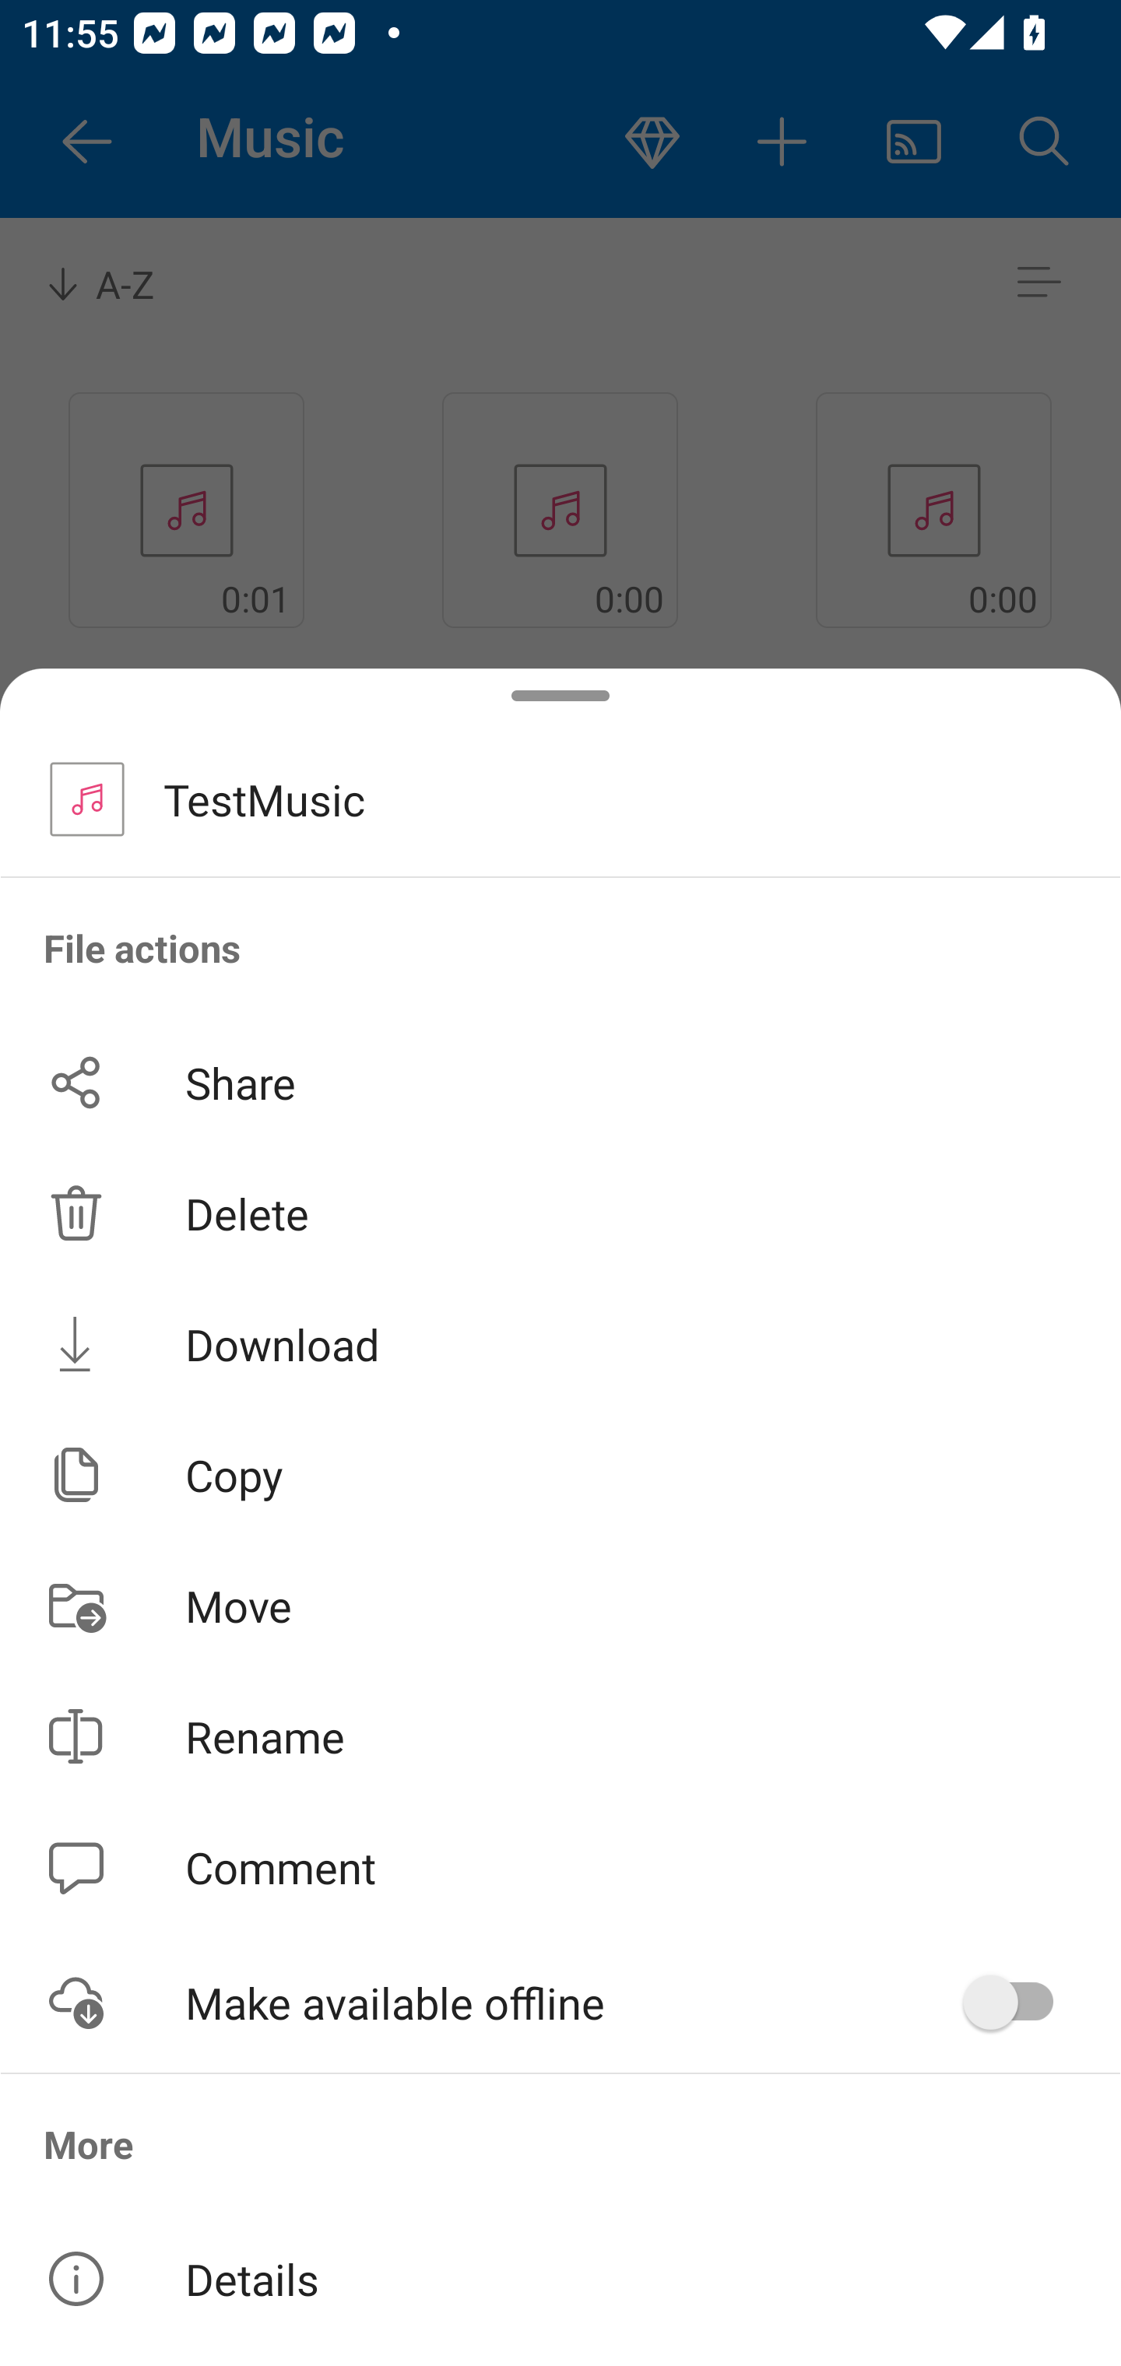 This screenshot has height=2366, width=1121. Describe the element at coordinates (560, 1475) in the screenshot. I see `Copy button Copy` at that location.